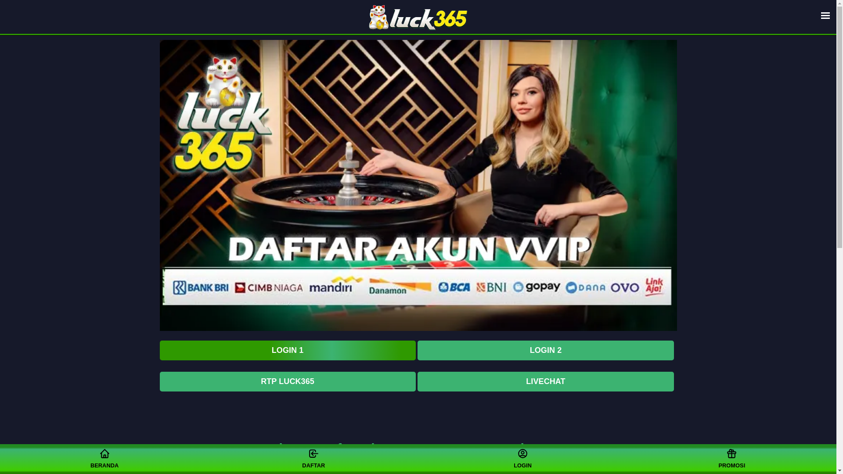 The width and height of the screenshot is (843, 474). I want to click on BERANDA, so click(104, 459).